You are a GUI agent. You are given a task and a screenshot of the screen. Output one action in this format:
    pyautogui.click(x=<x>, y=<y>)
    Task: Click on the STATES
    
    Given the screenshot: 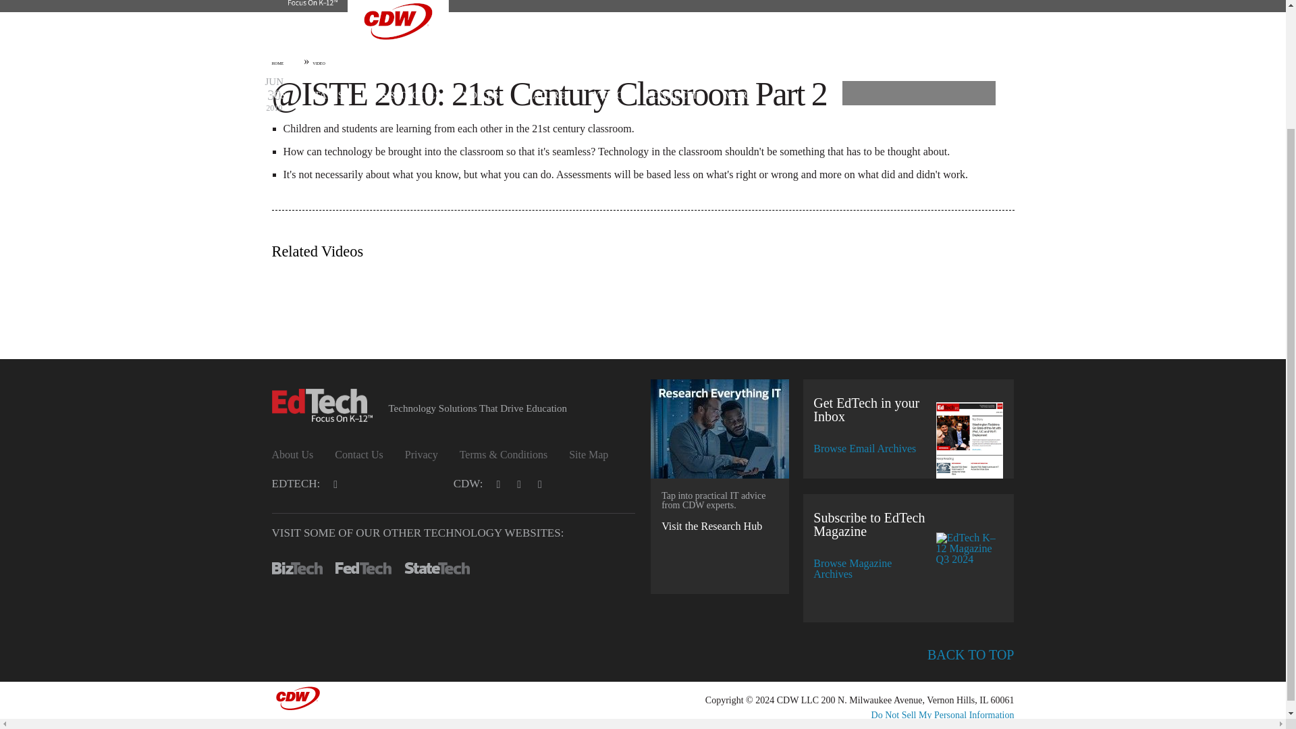 What is the action you would take?
    pyautogui.click(x=325, y=95)
    